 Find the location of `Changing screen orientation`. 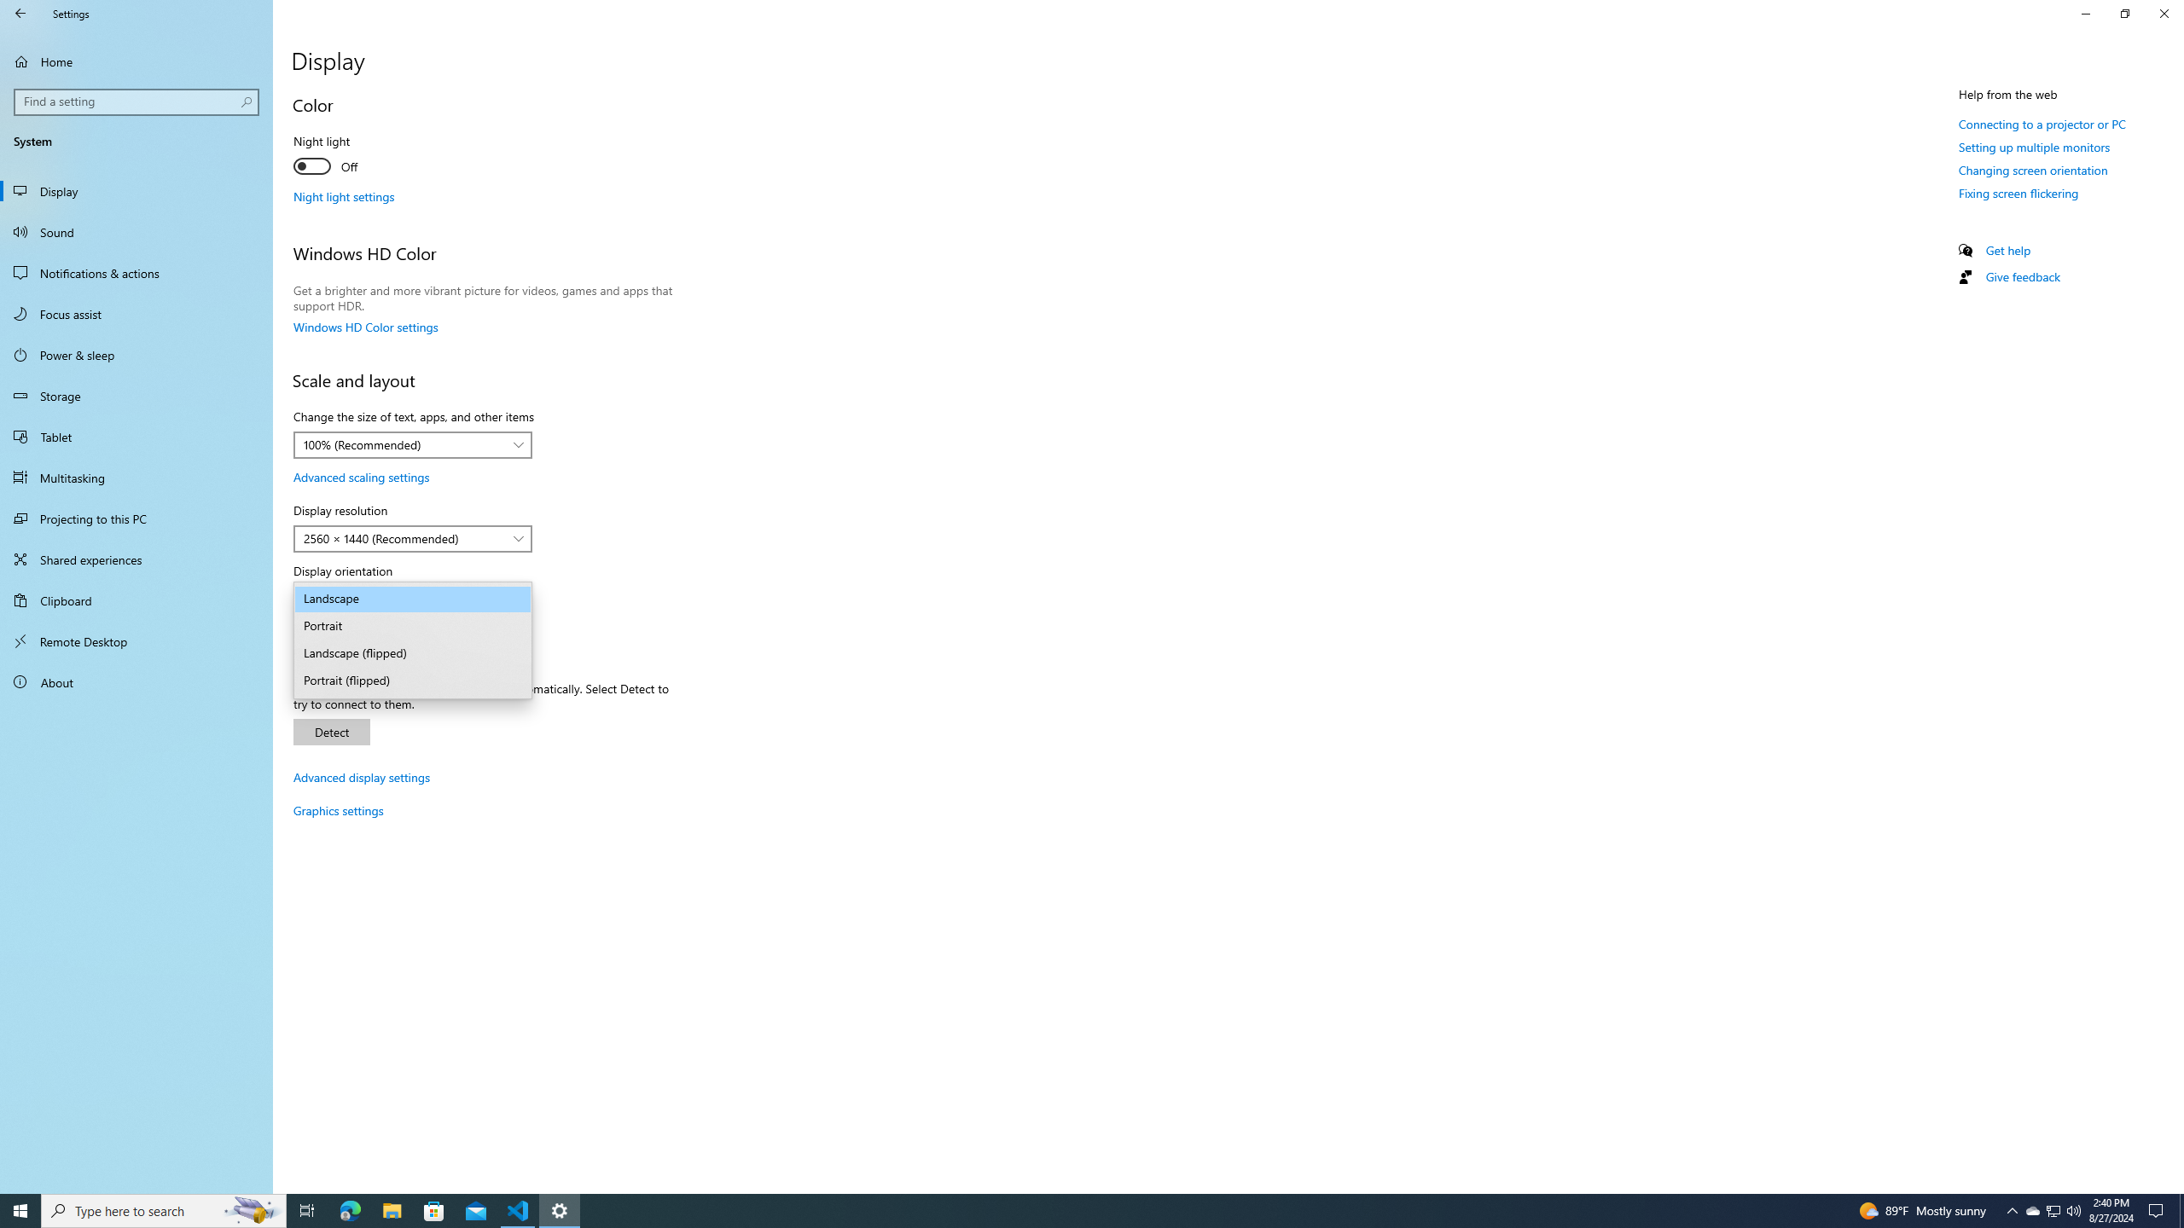

Changing screen orientation is located at coordinates (137, 101).